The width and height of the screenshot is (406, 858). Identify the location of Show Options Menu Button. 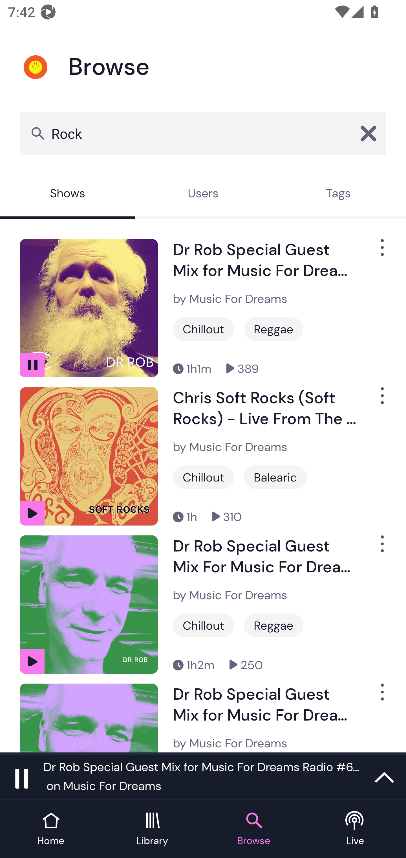
(381, 400).